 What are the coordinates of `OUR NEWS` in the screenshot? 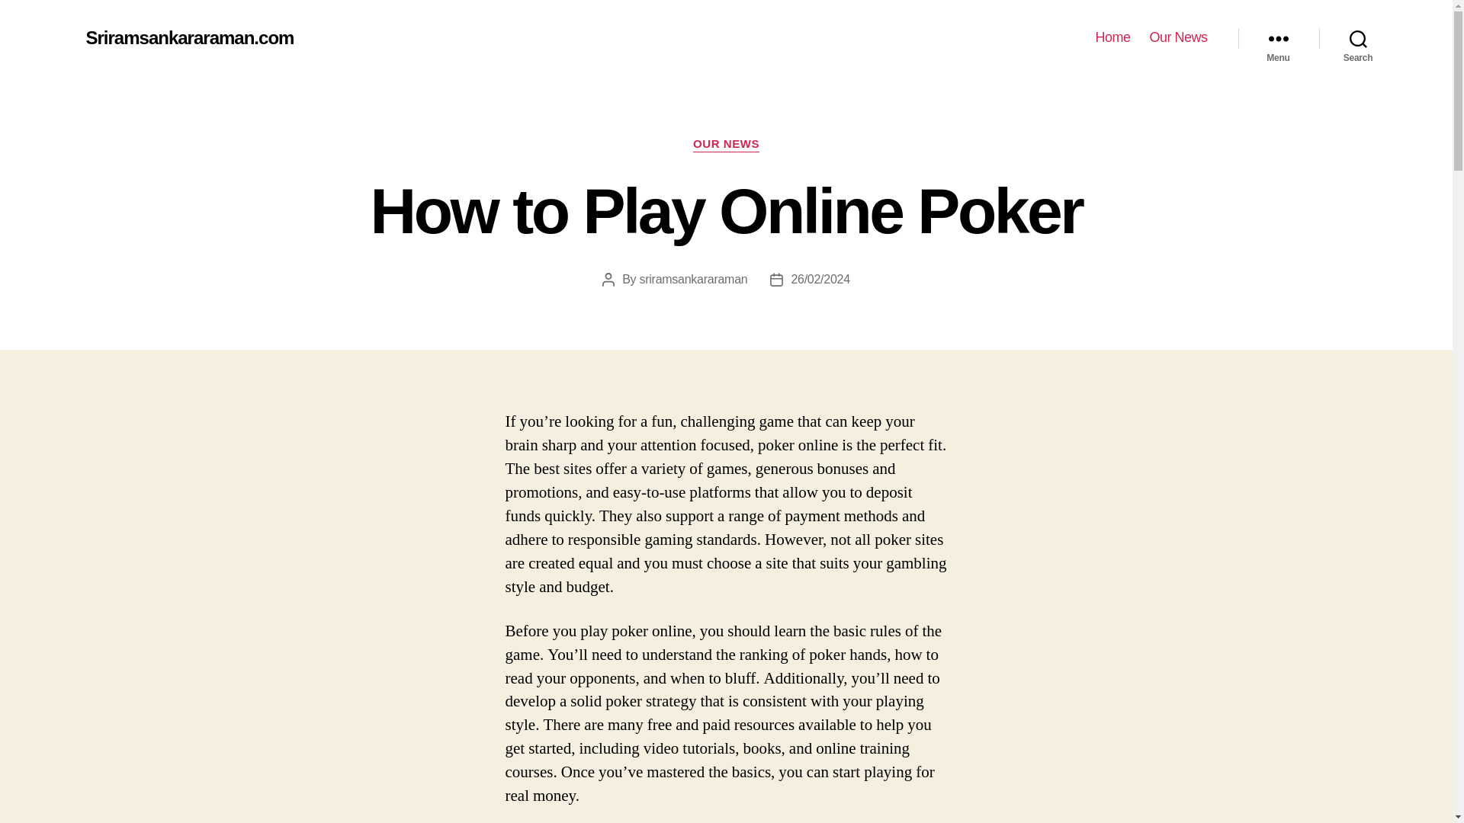 It's located at (726, 145).